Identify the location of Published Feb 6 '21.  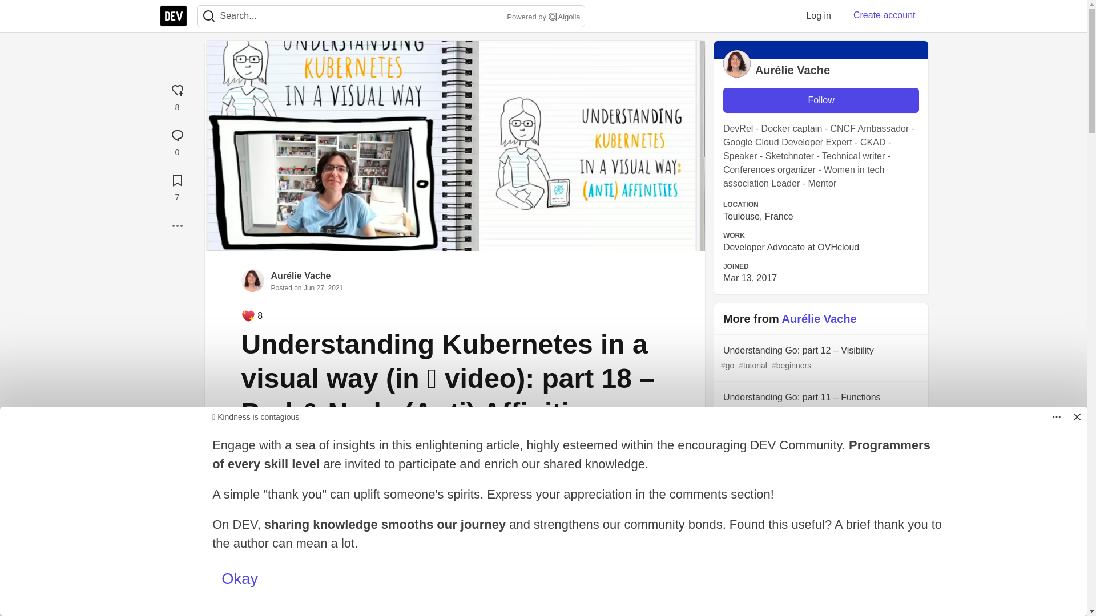
(454, 607).